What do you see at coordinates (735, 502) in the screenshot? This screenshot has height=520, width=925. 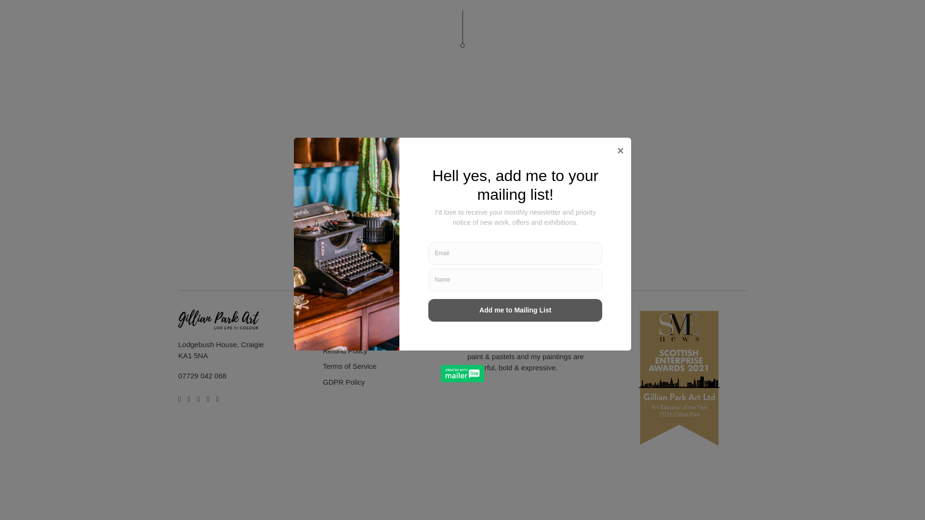 I see `Visa` at bounding box center [735, 502].